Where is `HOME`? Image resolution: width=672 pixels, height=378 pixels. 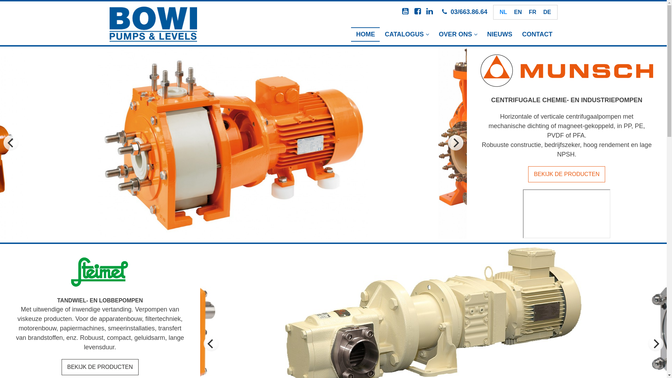
HOME is located at coordinates (365, 34).